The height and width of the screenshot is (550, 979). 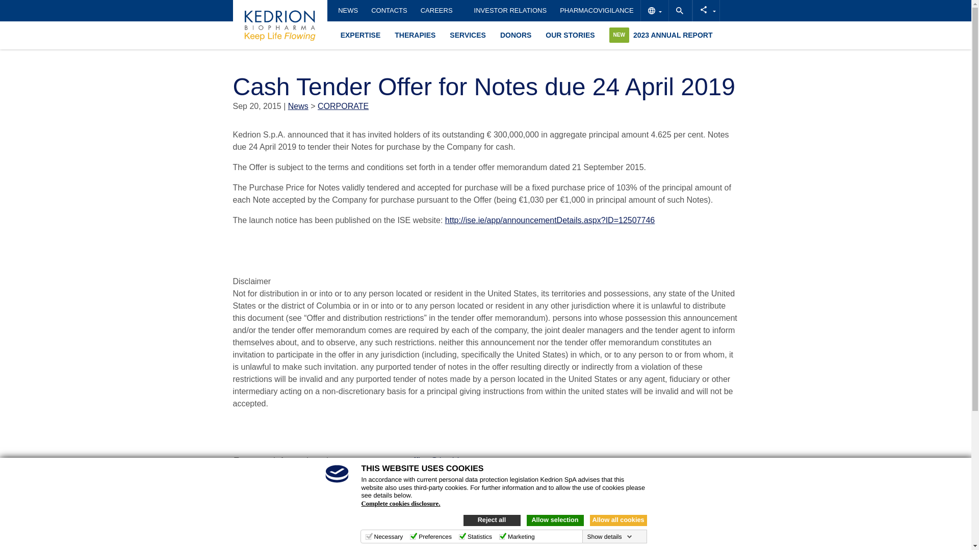 What do you see at coordinates (492, 520) in the screenshot?
I see `Reject all` at bounding box center [492, 520].